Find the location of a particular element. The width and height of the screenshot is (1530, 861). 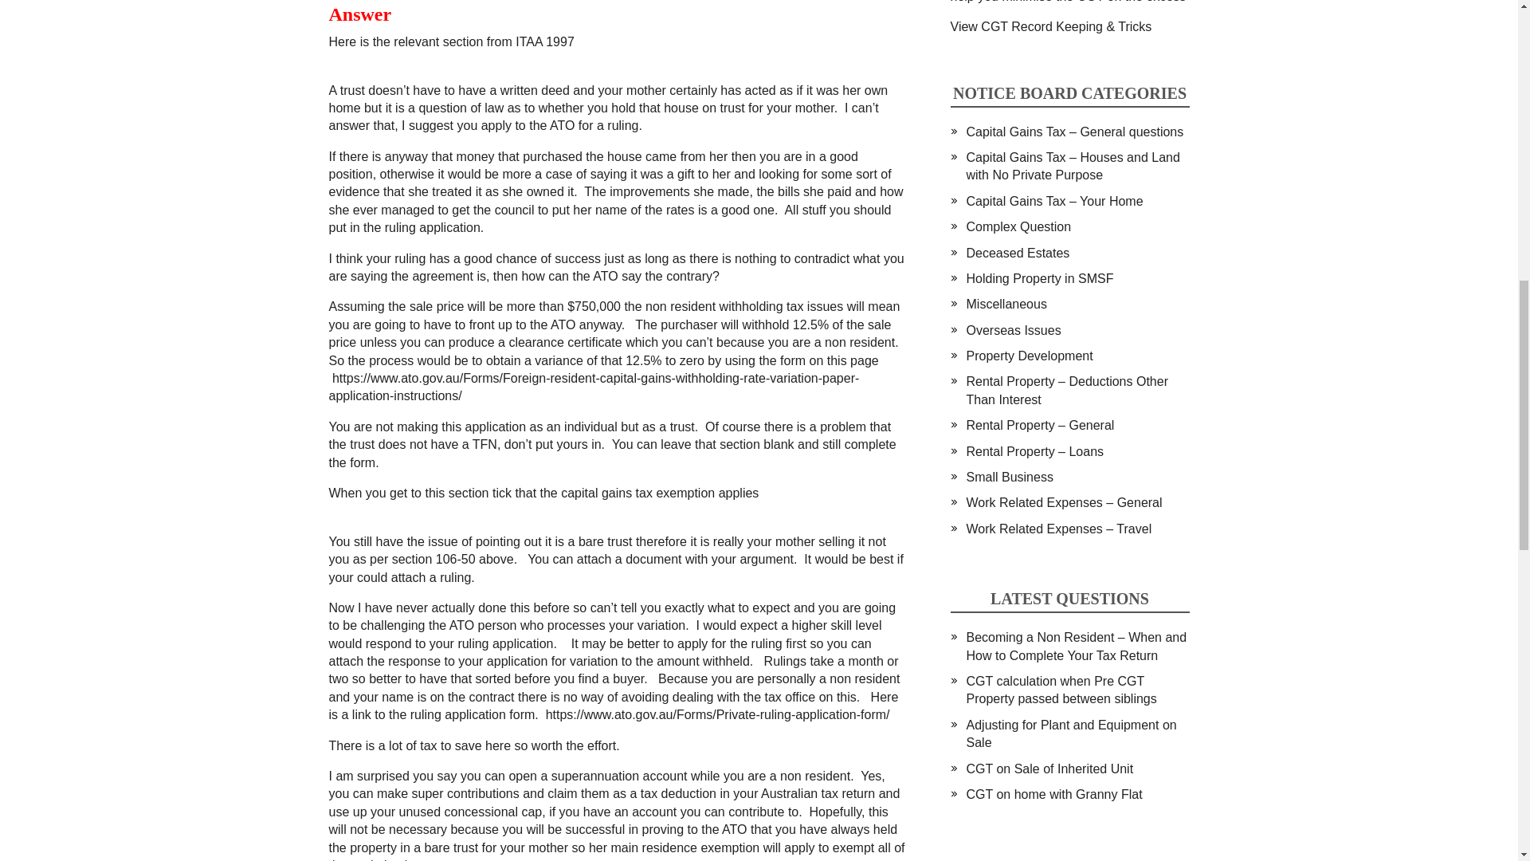

Adjusting for Plant and Equipment on Sale is located at coordinates (1071, 733).